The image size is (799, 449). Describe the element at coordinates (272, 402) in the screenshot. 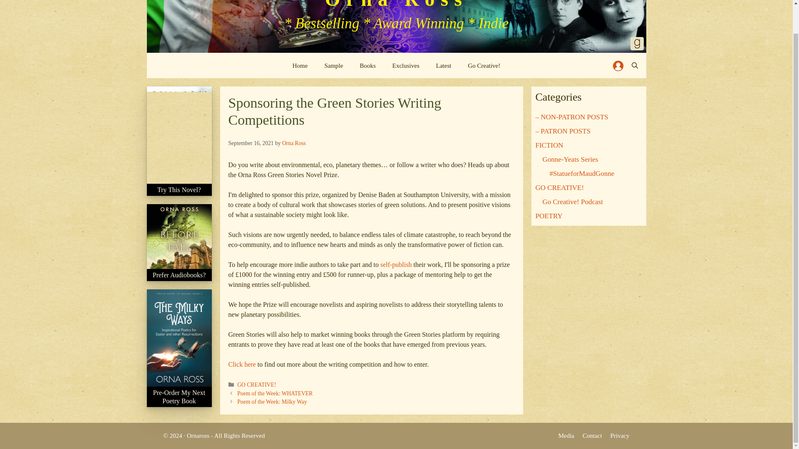

I see `Poem of the Week: Milky Way` at that location.